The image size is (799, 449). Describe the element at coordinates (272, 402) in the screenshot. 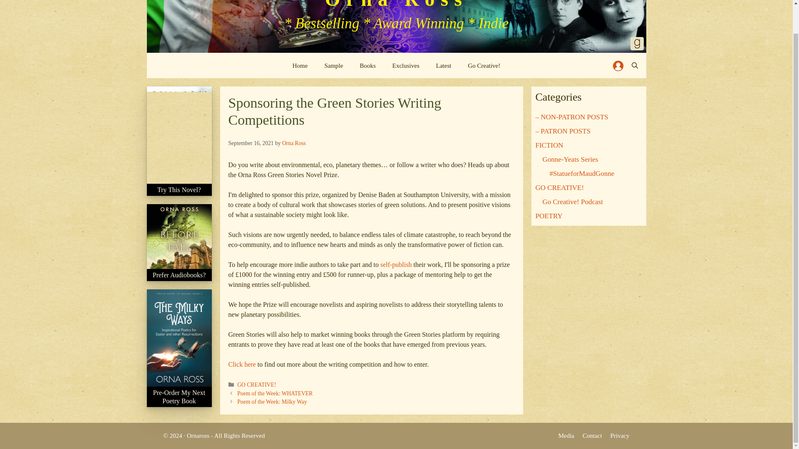

I see `Poem of the Week: Milky Way` at that location.